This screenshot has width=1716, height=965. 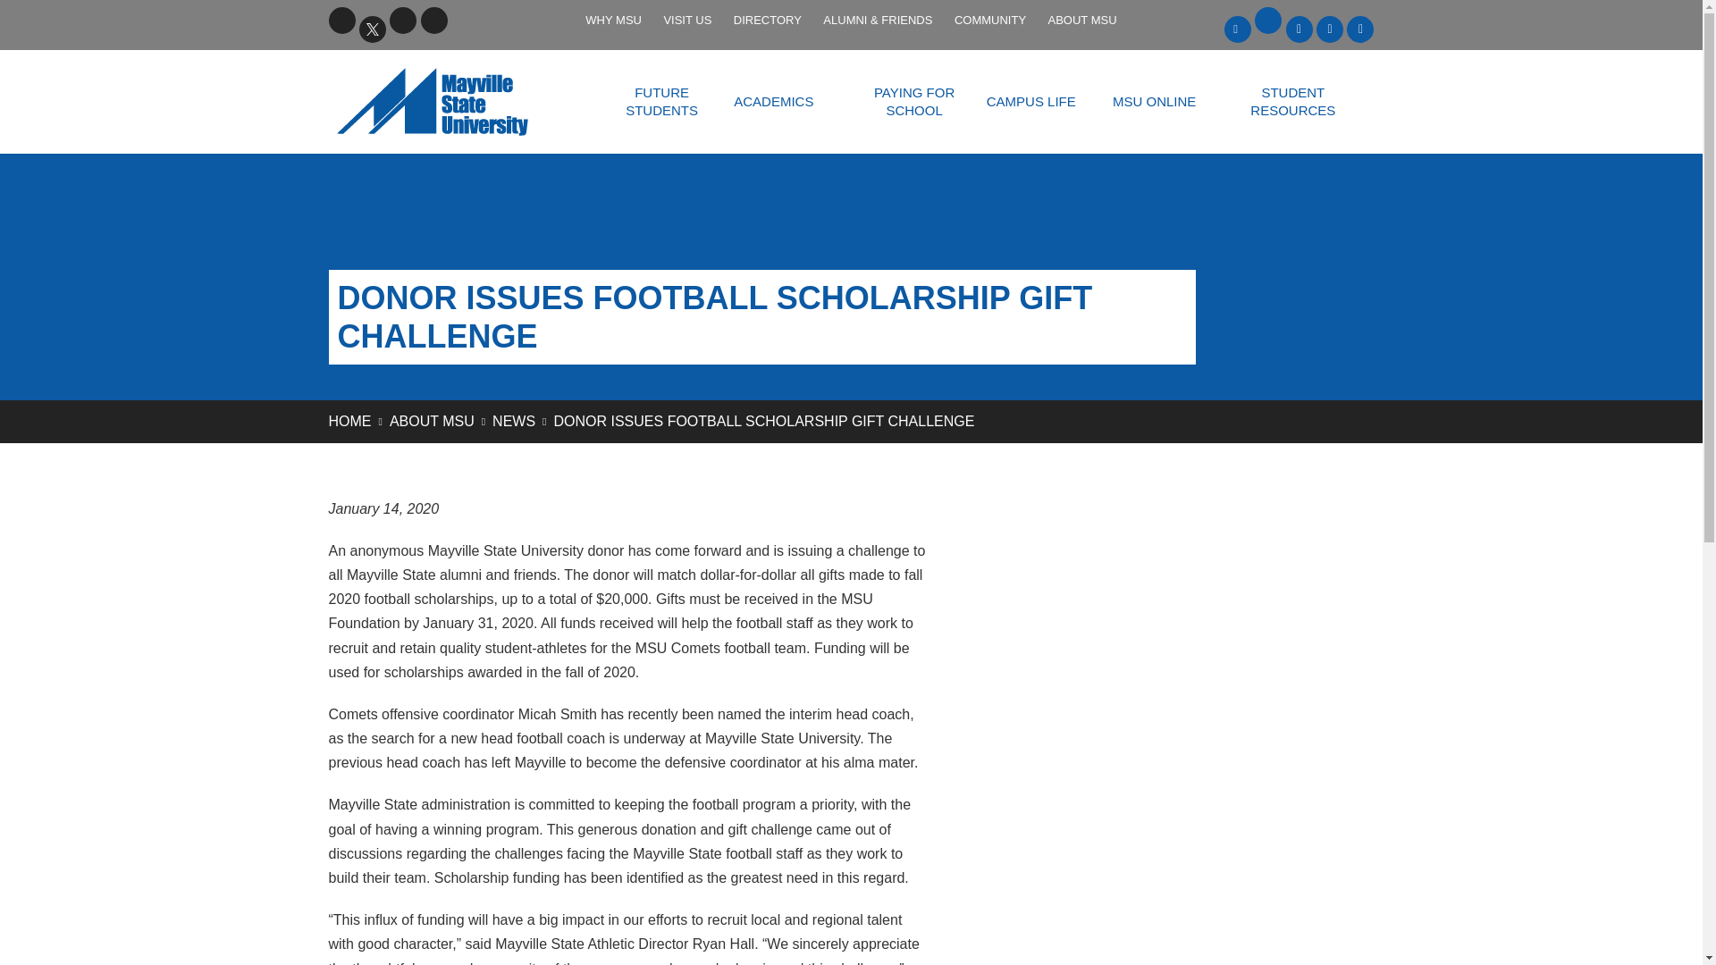 What do you see at coordinates (350, 421) in the screenshot?
I see `Home` at bounding box center [350, 421].